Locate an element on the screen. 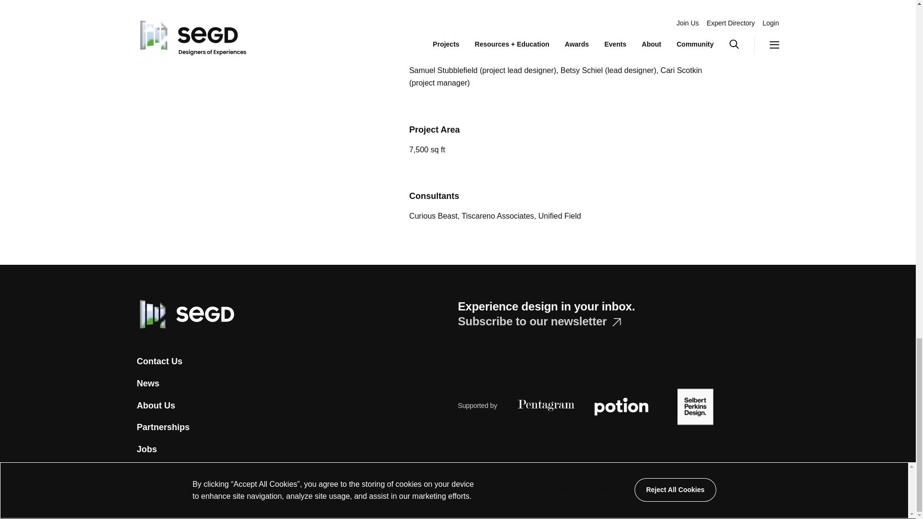 Image resolution: width=923 pixels, height=519 pixels. Link to vimeo is located at coordinates (201, 499).